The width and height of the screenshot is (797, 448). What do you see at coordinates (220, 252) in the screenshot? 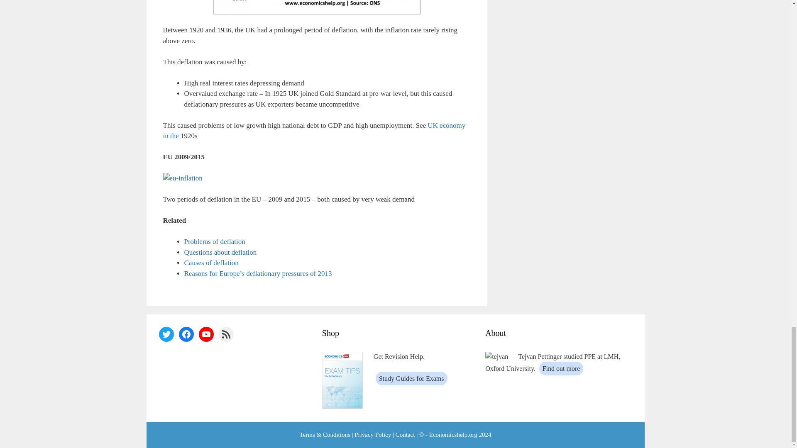
I see `Questions about deflation` at bounding box center [220, 252].